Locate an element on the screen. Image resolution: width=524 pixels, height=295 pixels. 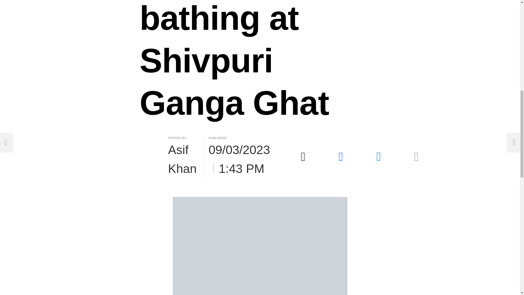
Share this post is located at coordinates (416, 157).